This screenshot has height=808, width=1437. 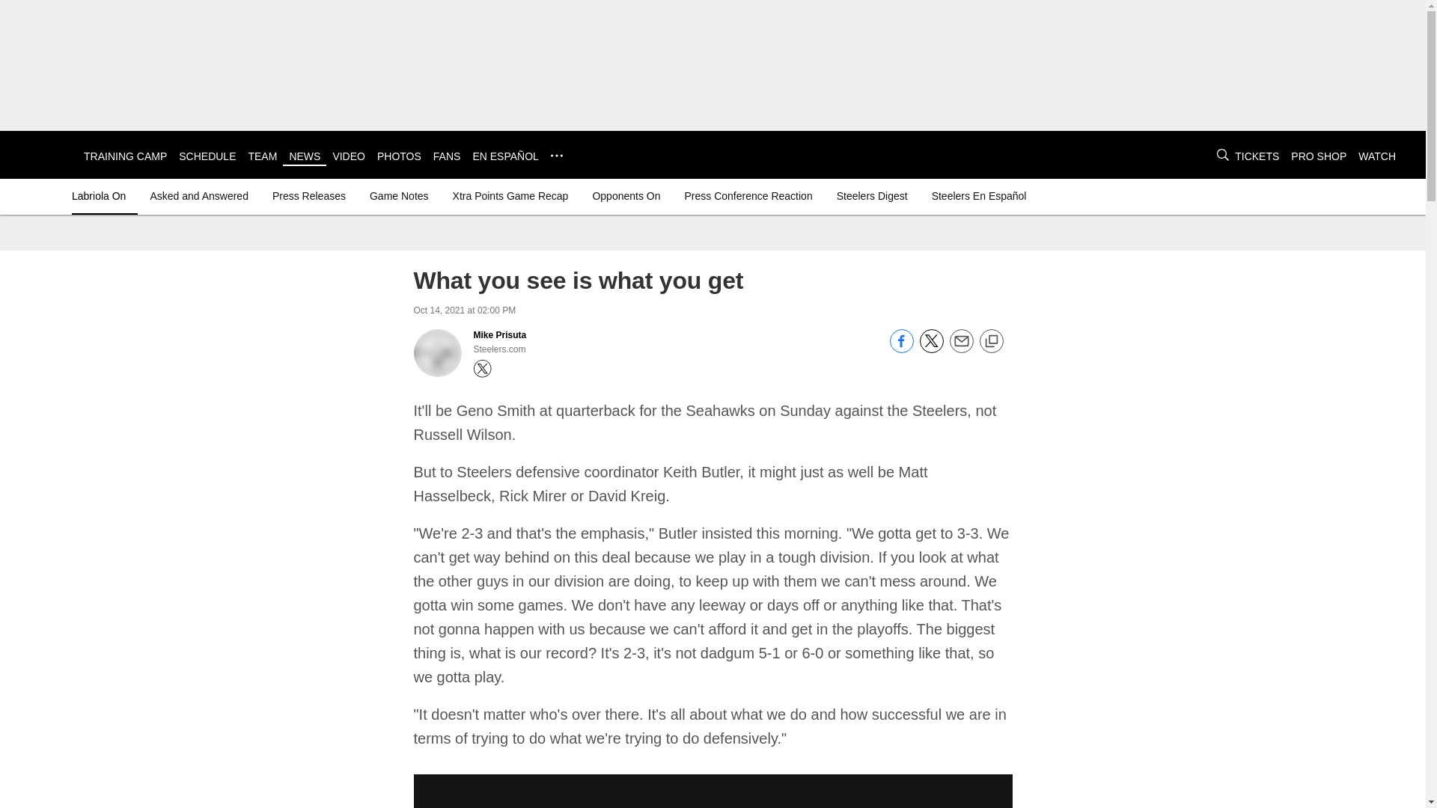 I want to click on Link to club's homepage, so click(x=42, y=154).